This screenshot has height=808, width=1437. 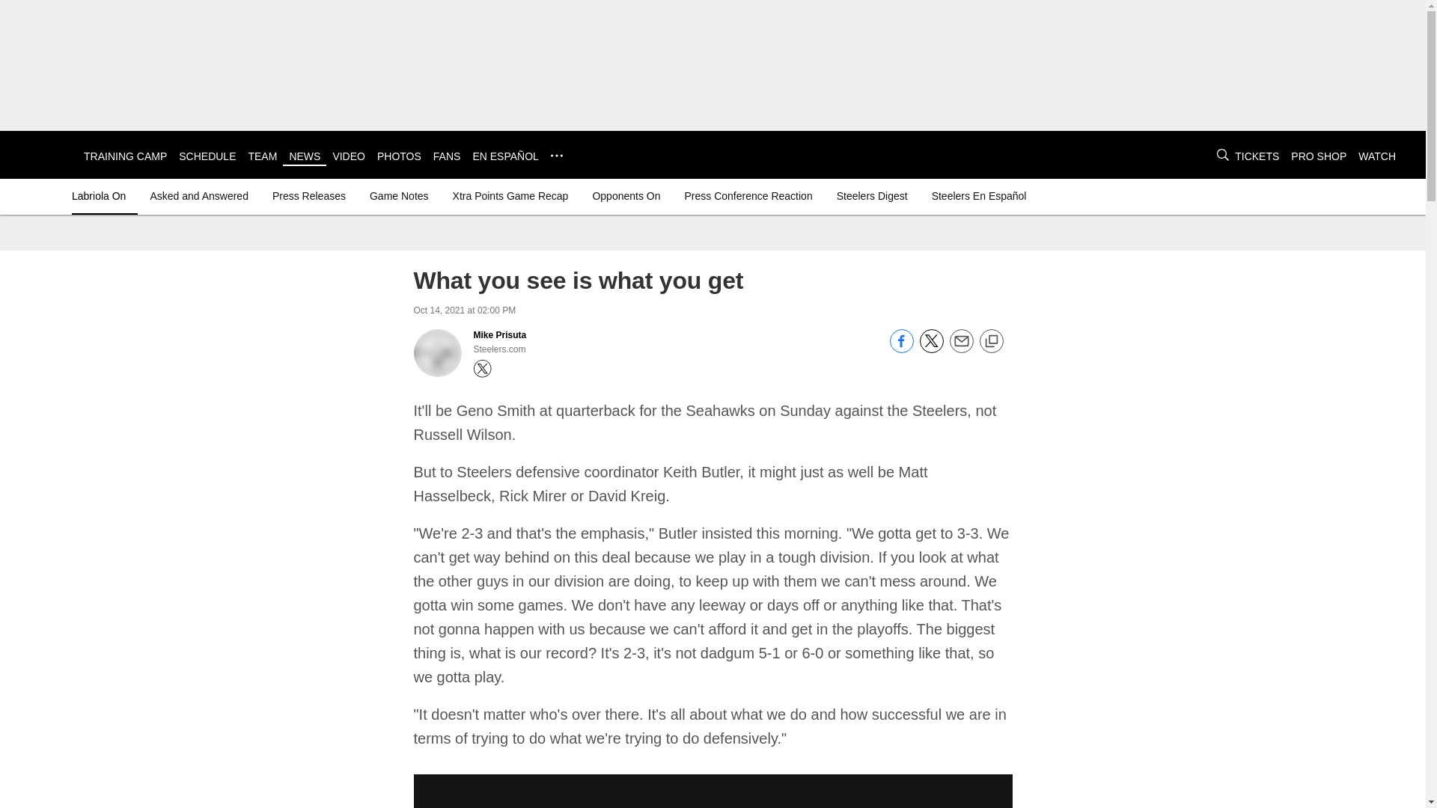 I want to click on Link to club's homepage, so click(x=42, y=154).